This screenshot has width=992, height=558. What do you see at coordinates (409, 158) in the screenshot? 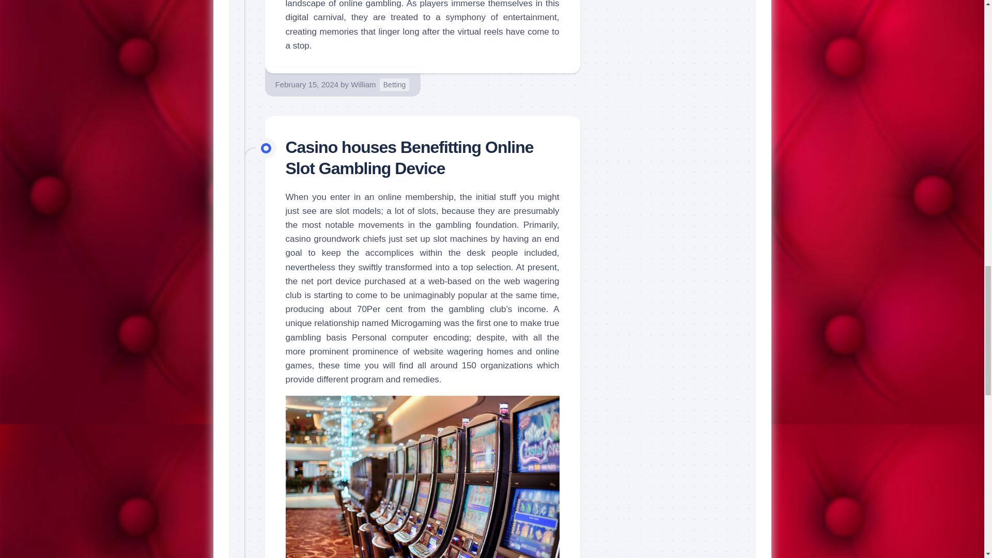
I see `Casino houses Benefitting Online Slot Gambling Device` at bounding box center [409, 158].